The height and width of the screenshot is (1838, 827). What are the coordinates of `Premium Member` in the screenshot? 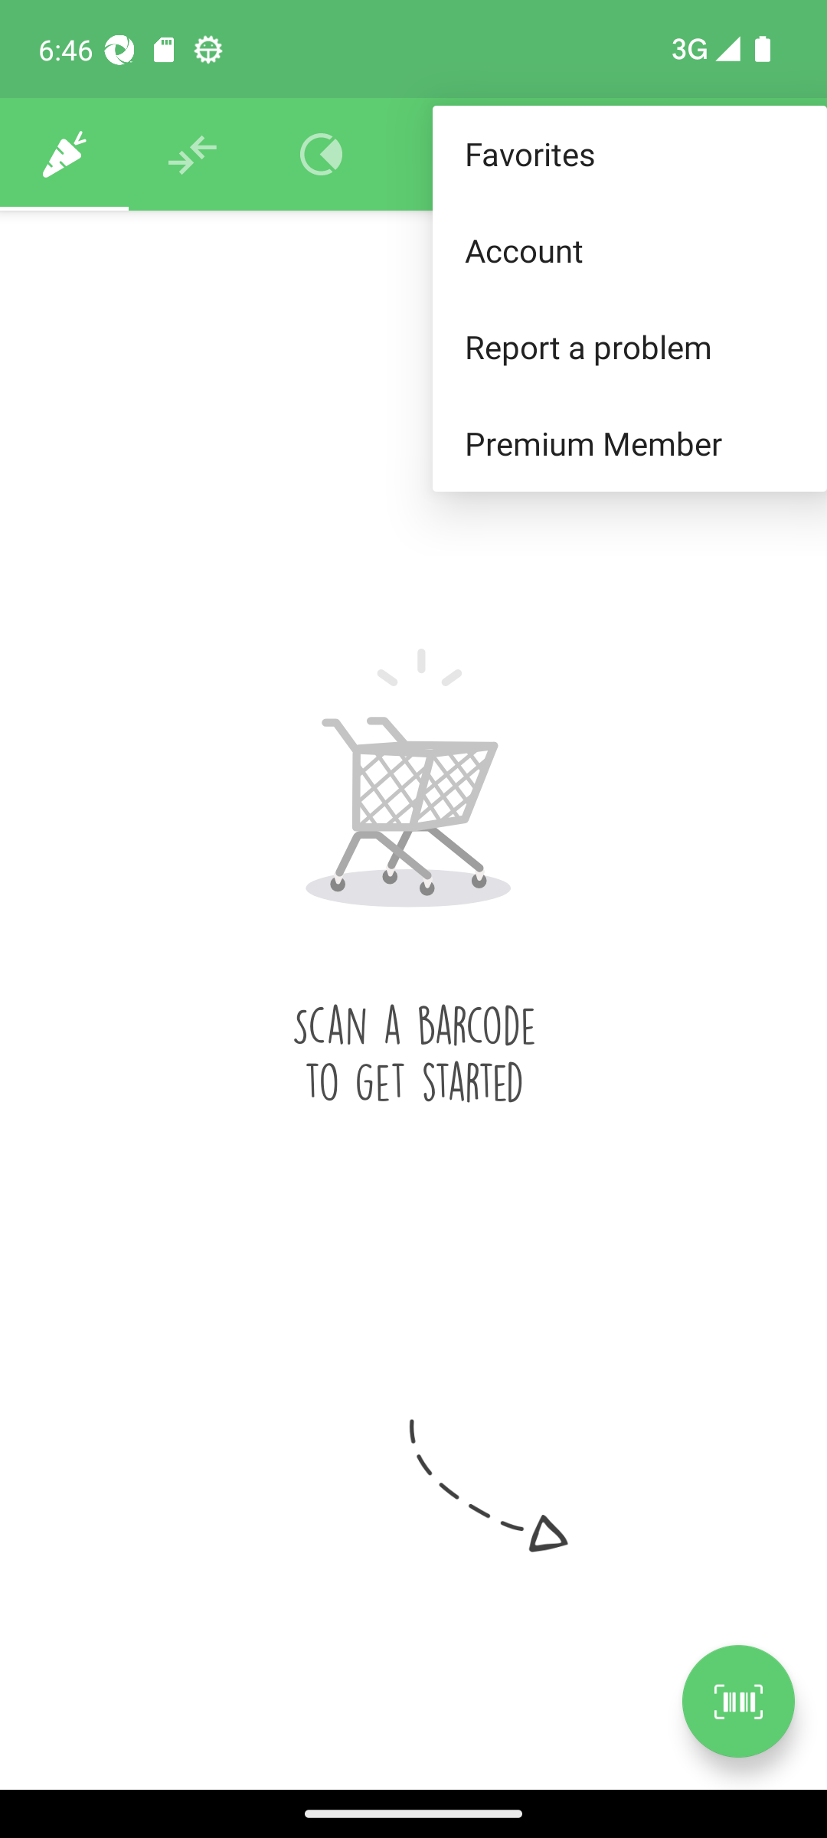 It's located at (629, 444).